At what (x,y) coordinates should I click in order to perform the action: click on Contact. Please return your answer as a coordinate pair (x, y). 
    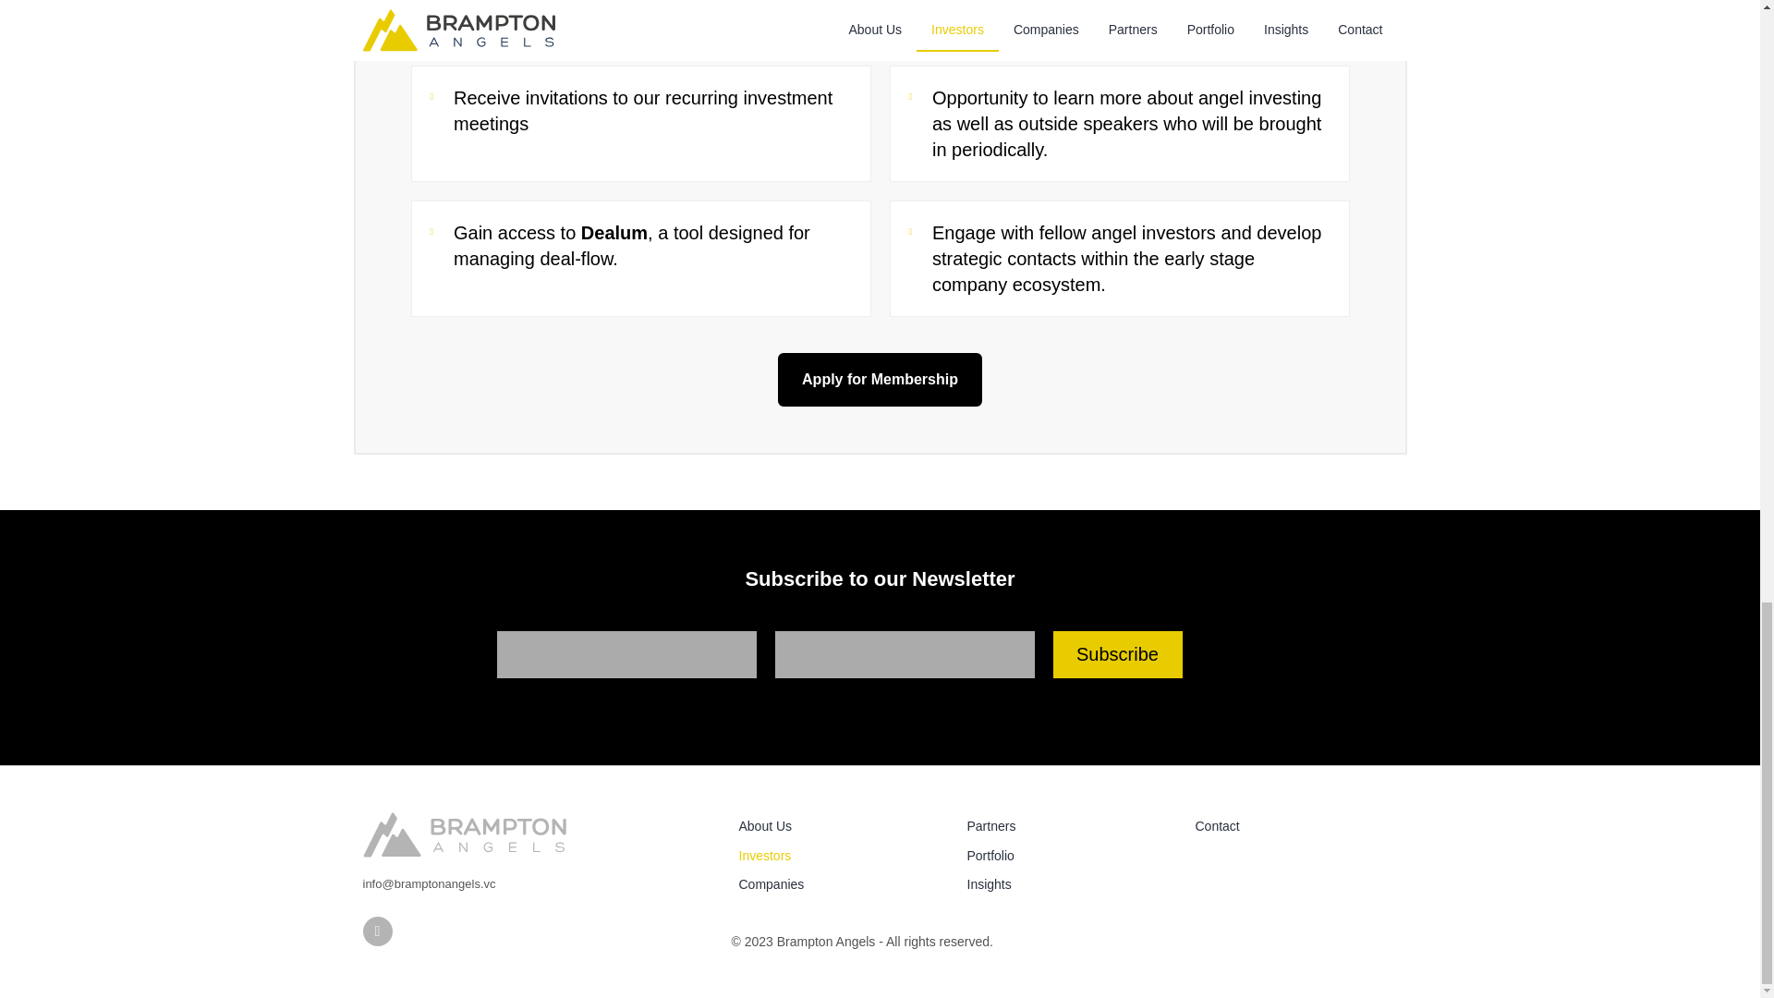
    Looking at the image, I should click on (1294, 826).